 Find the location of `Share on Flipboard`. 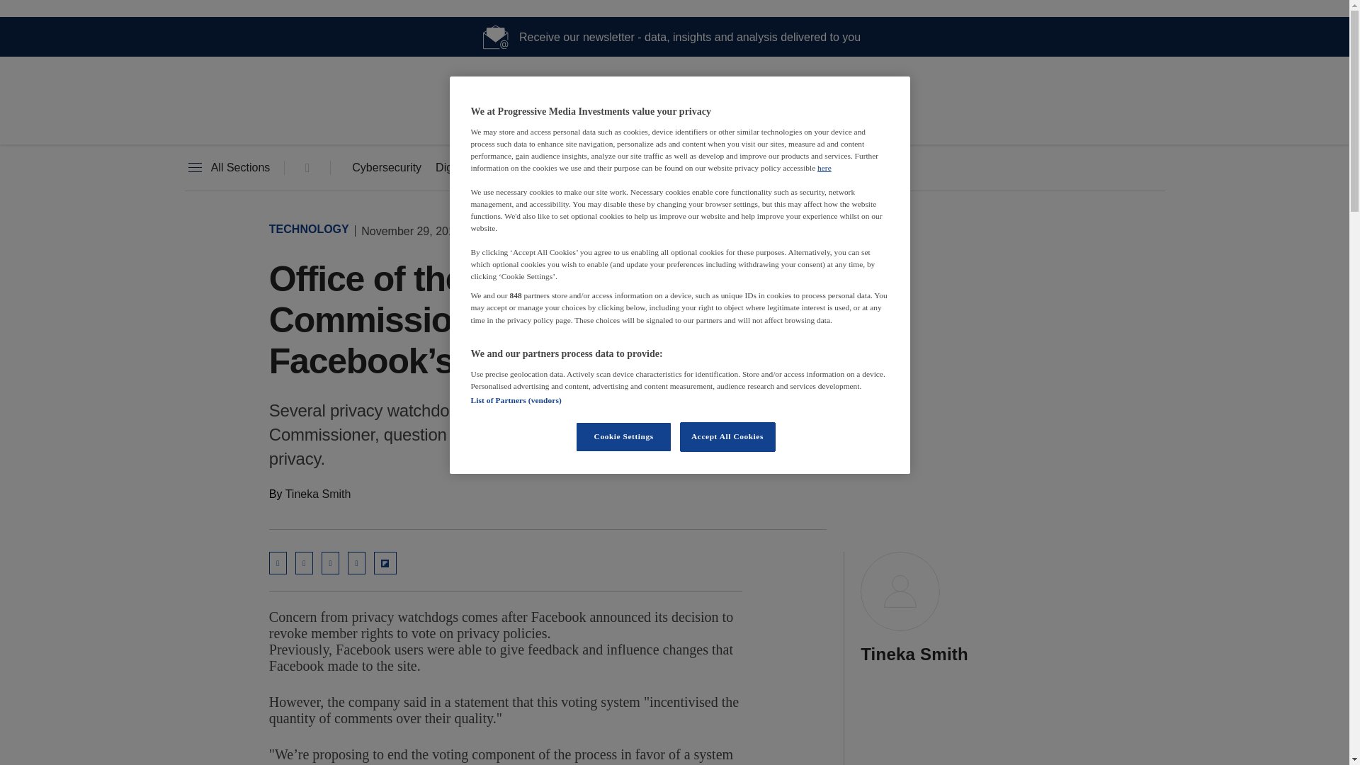

Share on Flipboard is located at coordinates (385, 562).